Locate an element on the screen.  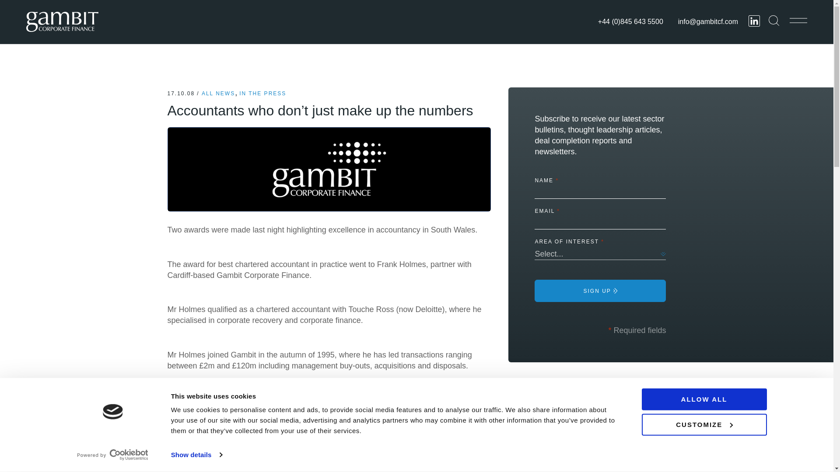
Show details is located at coordinates (196, 455).